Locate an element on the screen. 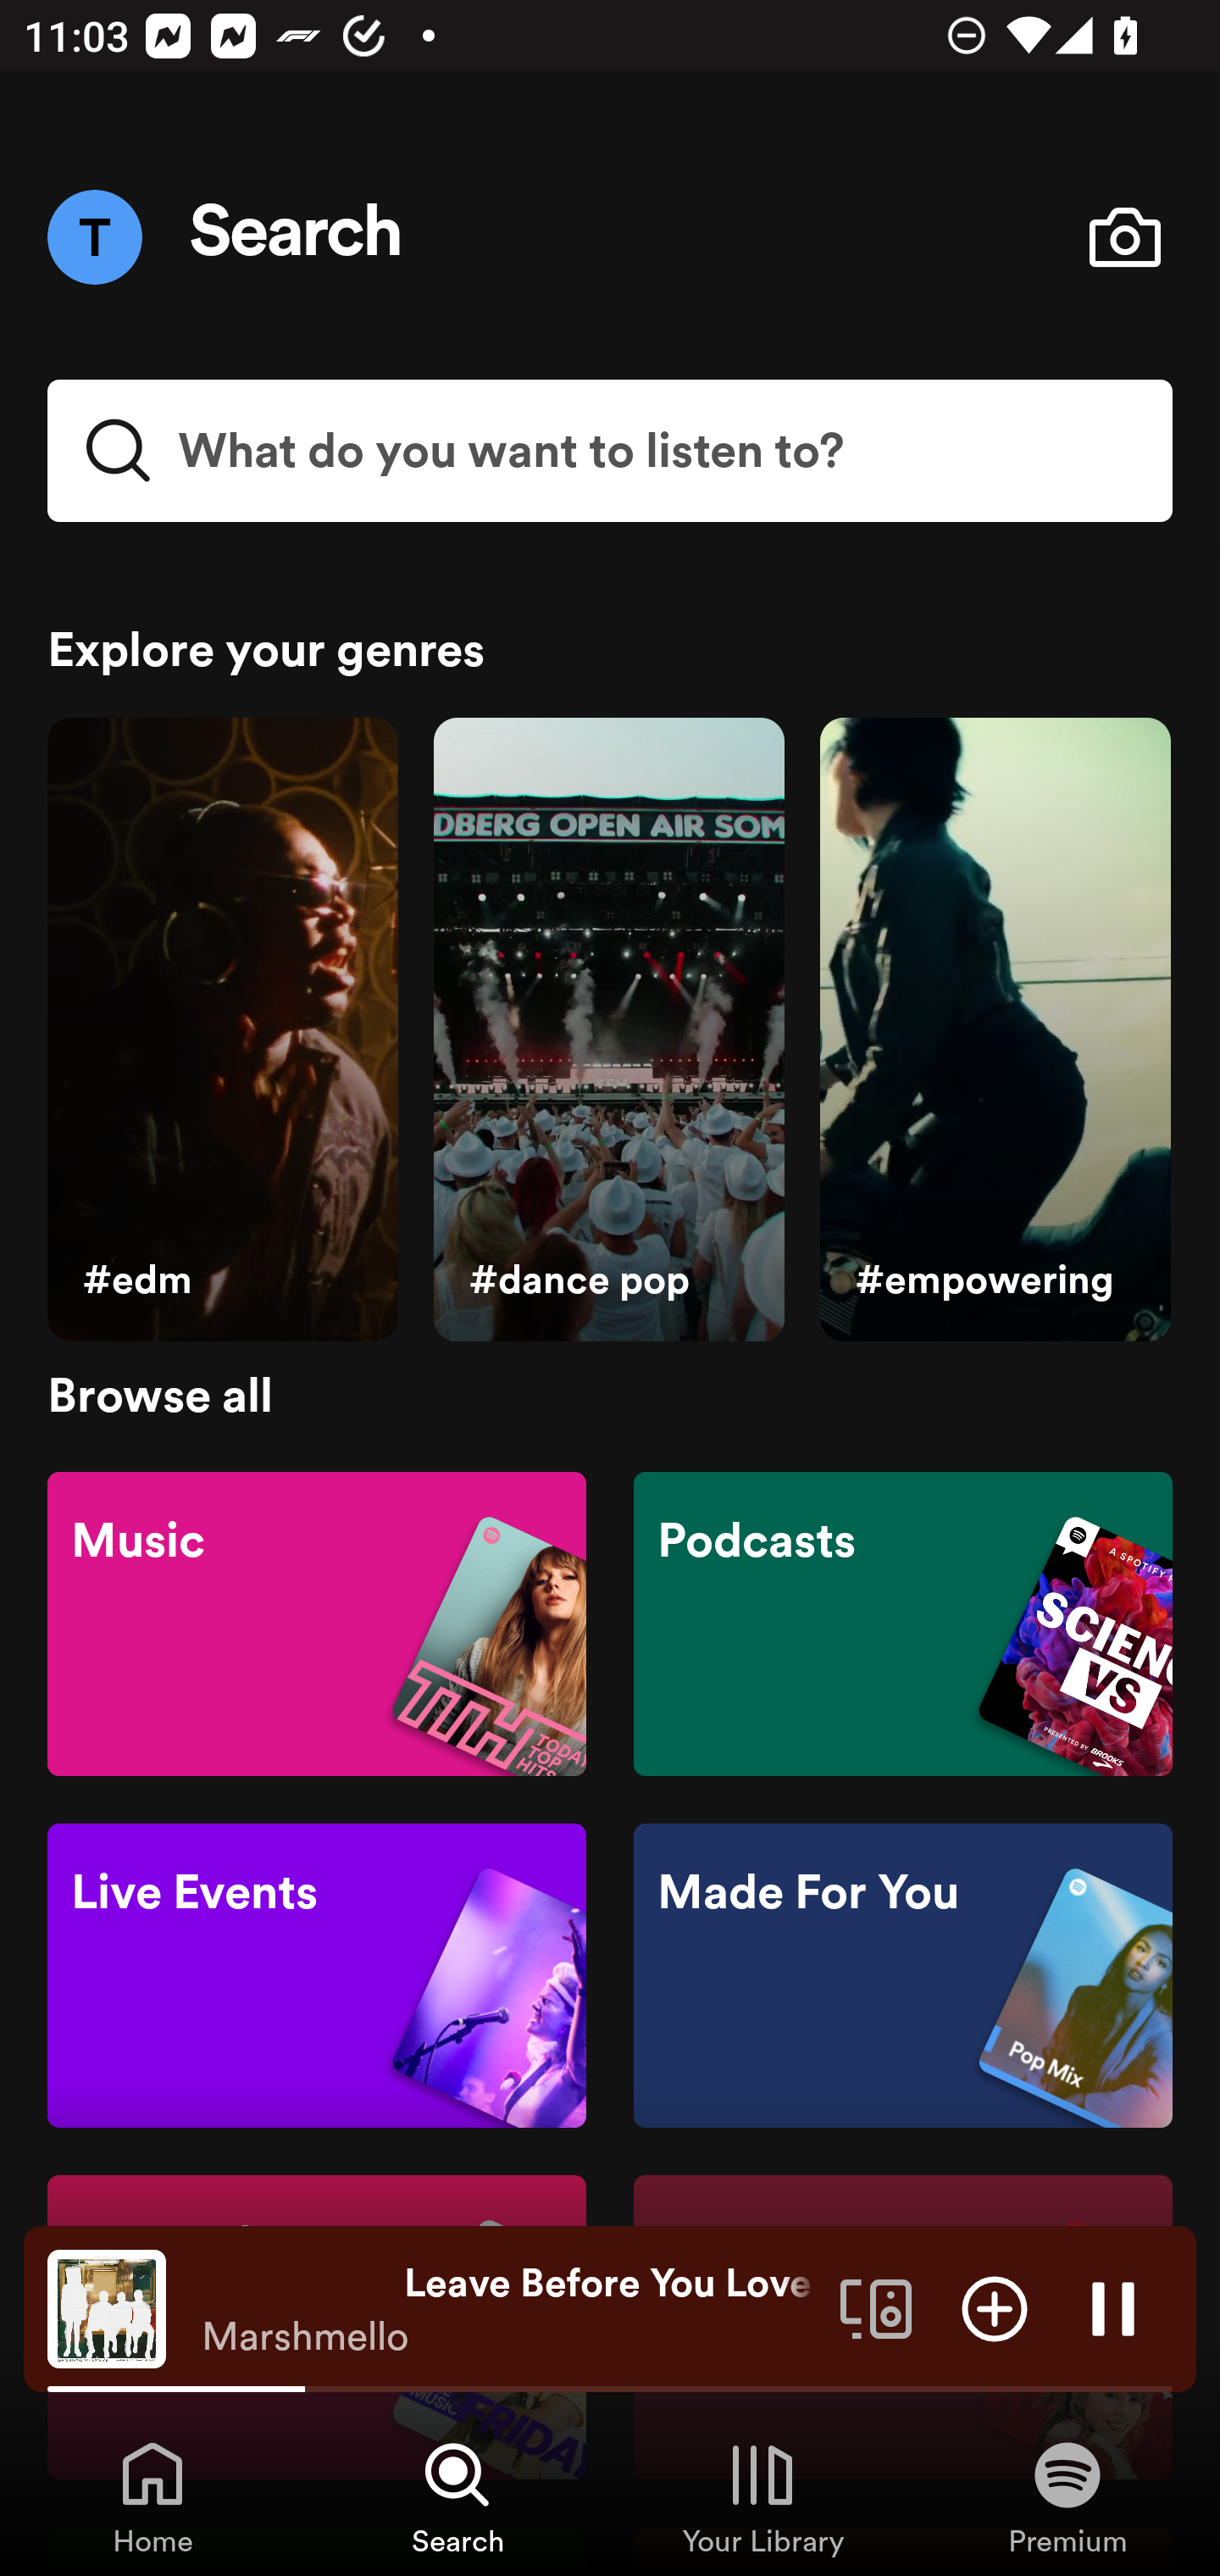 Image resolution: width=1220 pixels, height=2576 pixels. Podcasts is located at coordinates (902, 1622).